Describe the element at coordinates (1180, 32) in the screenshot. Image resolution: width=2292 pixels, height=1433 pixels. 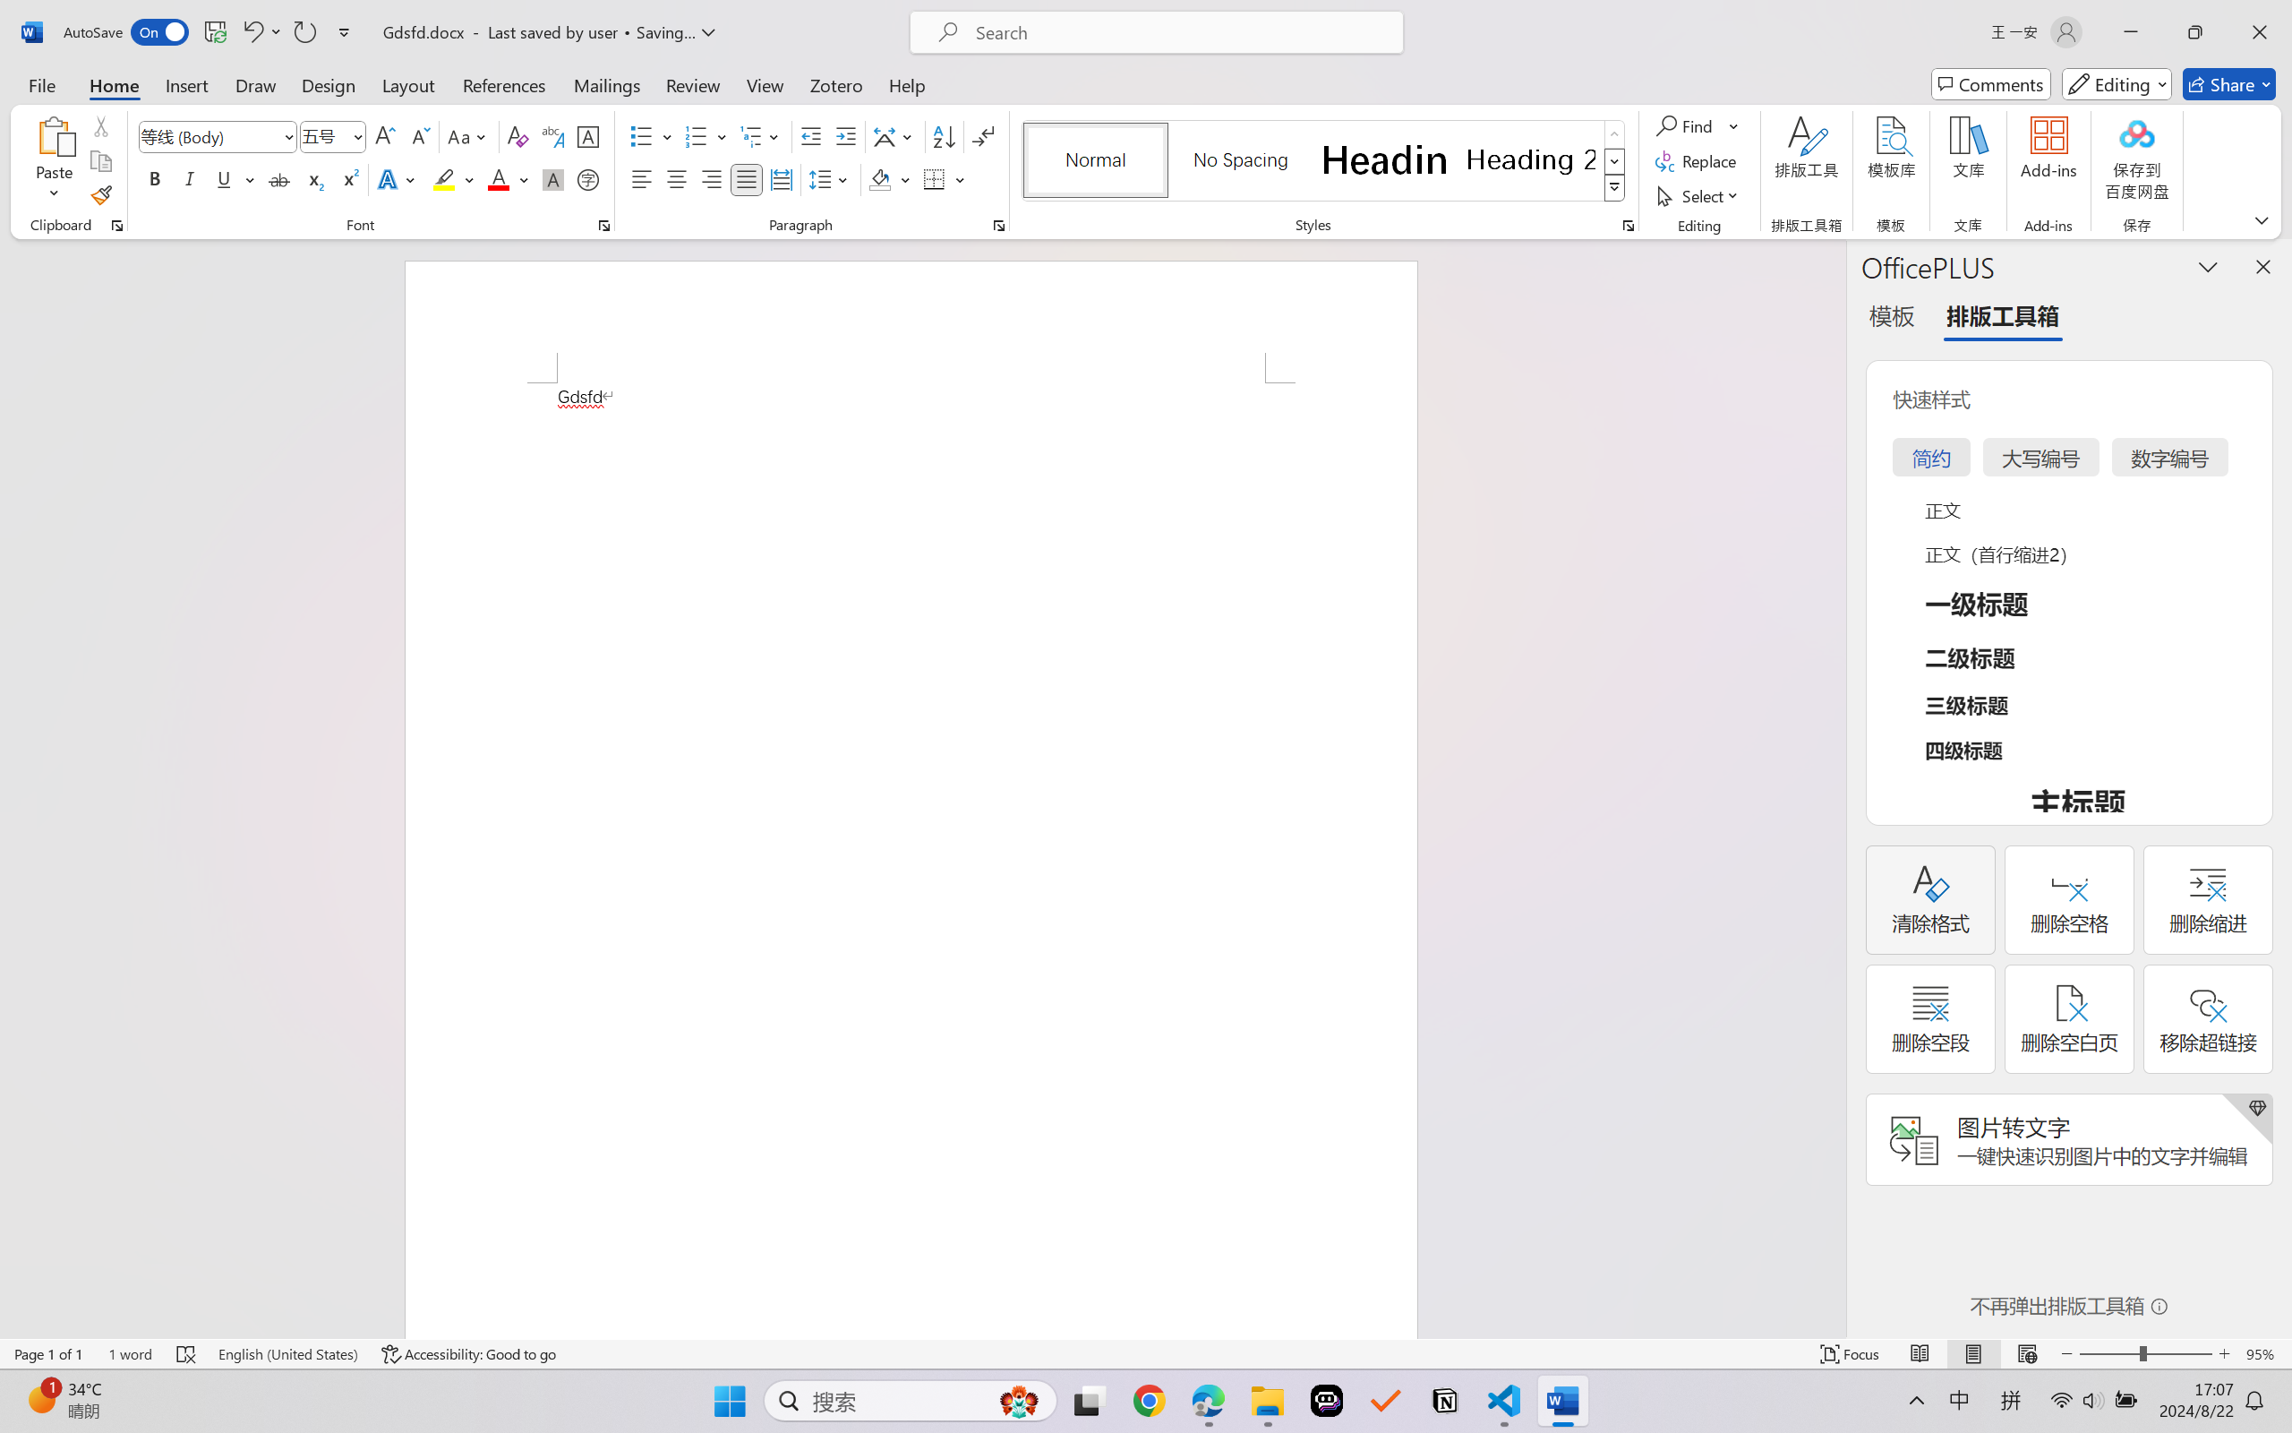
I see `Microsoft search` at that location.